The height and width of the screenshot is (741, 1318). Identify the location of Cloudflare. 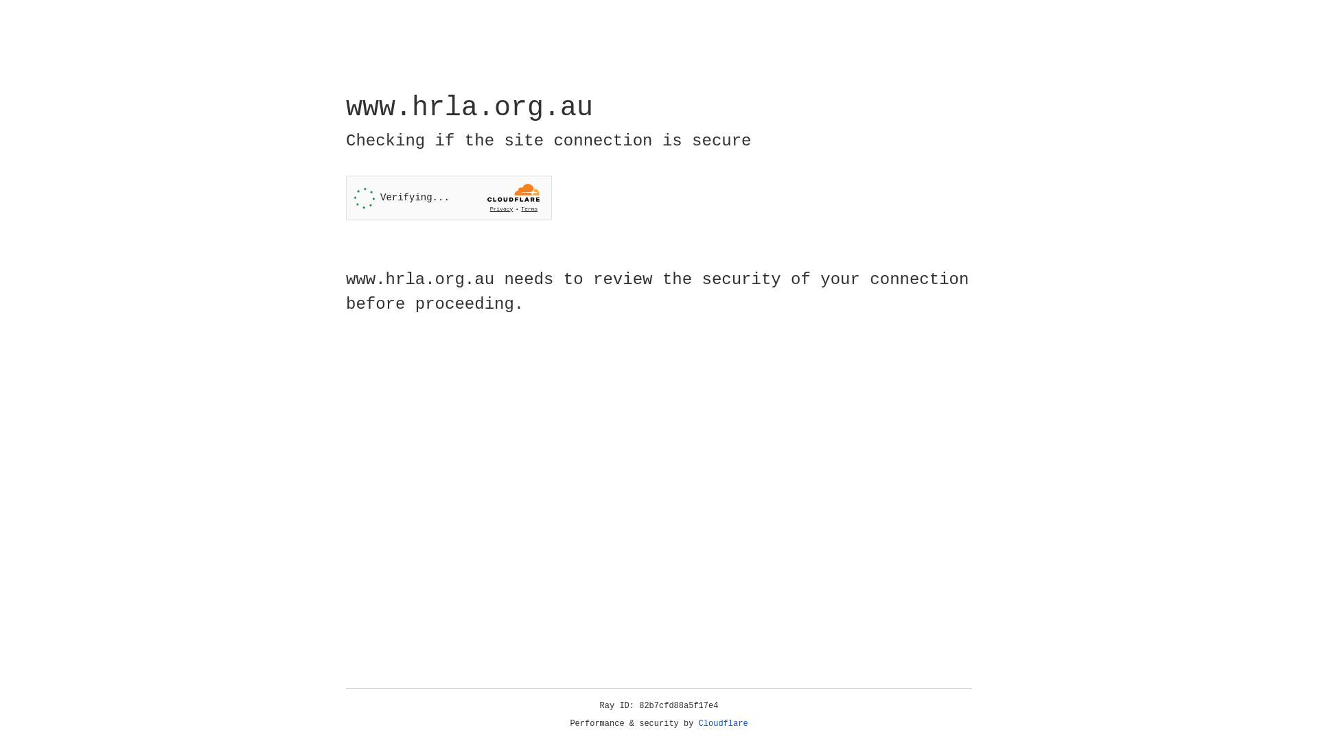
(724, 724).